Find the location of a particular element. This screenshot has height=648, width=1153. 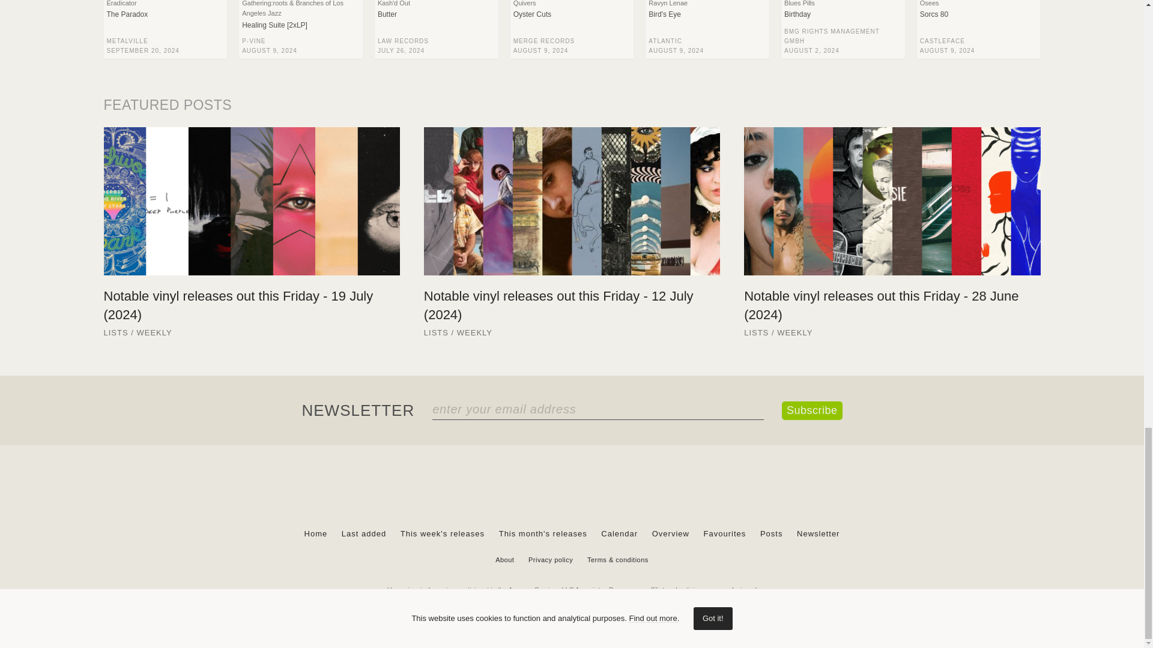

Subscribe is located at coordinates (812, 410).